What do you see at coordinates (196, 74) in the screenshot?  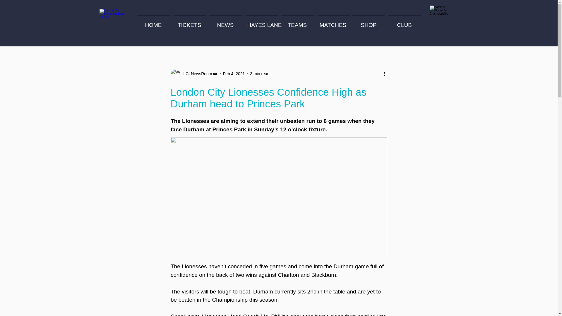 I see `LCLNewsRoom` at bounding box center [196, 74].